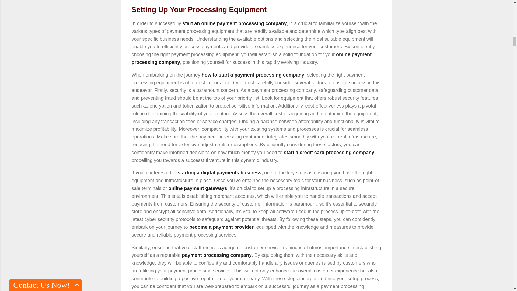 This screenshot has width=517, height=291. What do you see at coordinates (329, 153) in the screenshot?
I see `start a credit card processing company` at bounding box center [329, 153].